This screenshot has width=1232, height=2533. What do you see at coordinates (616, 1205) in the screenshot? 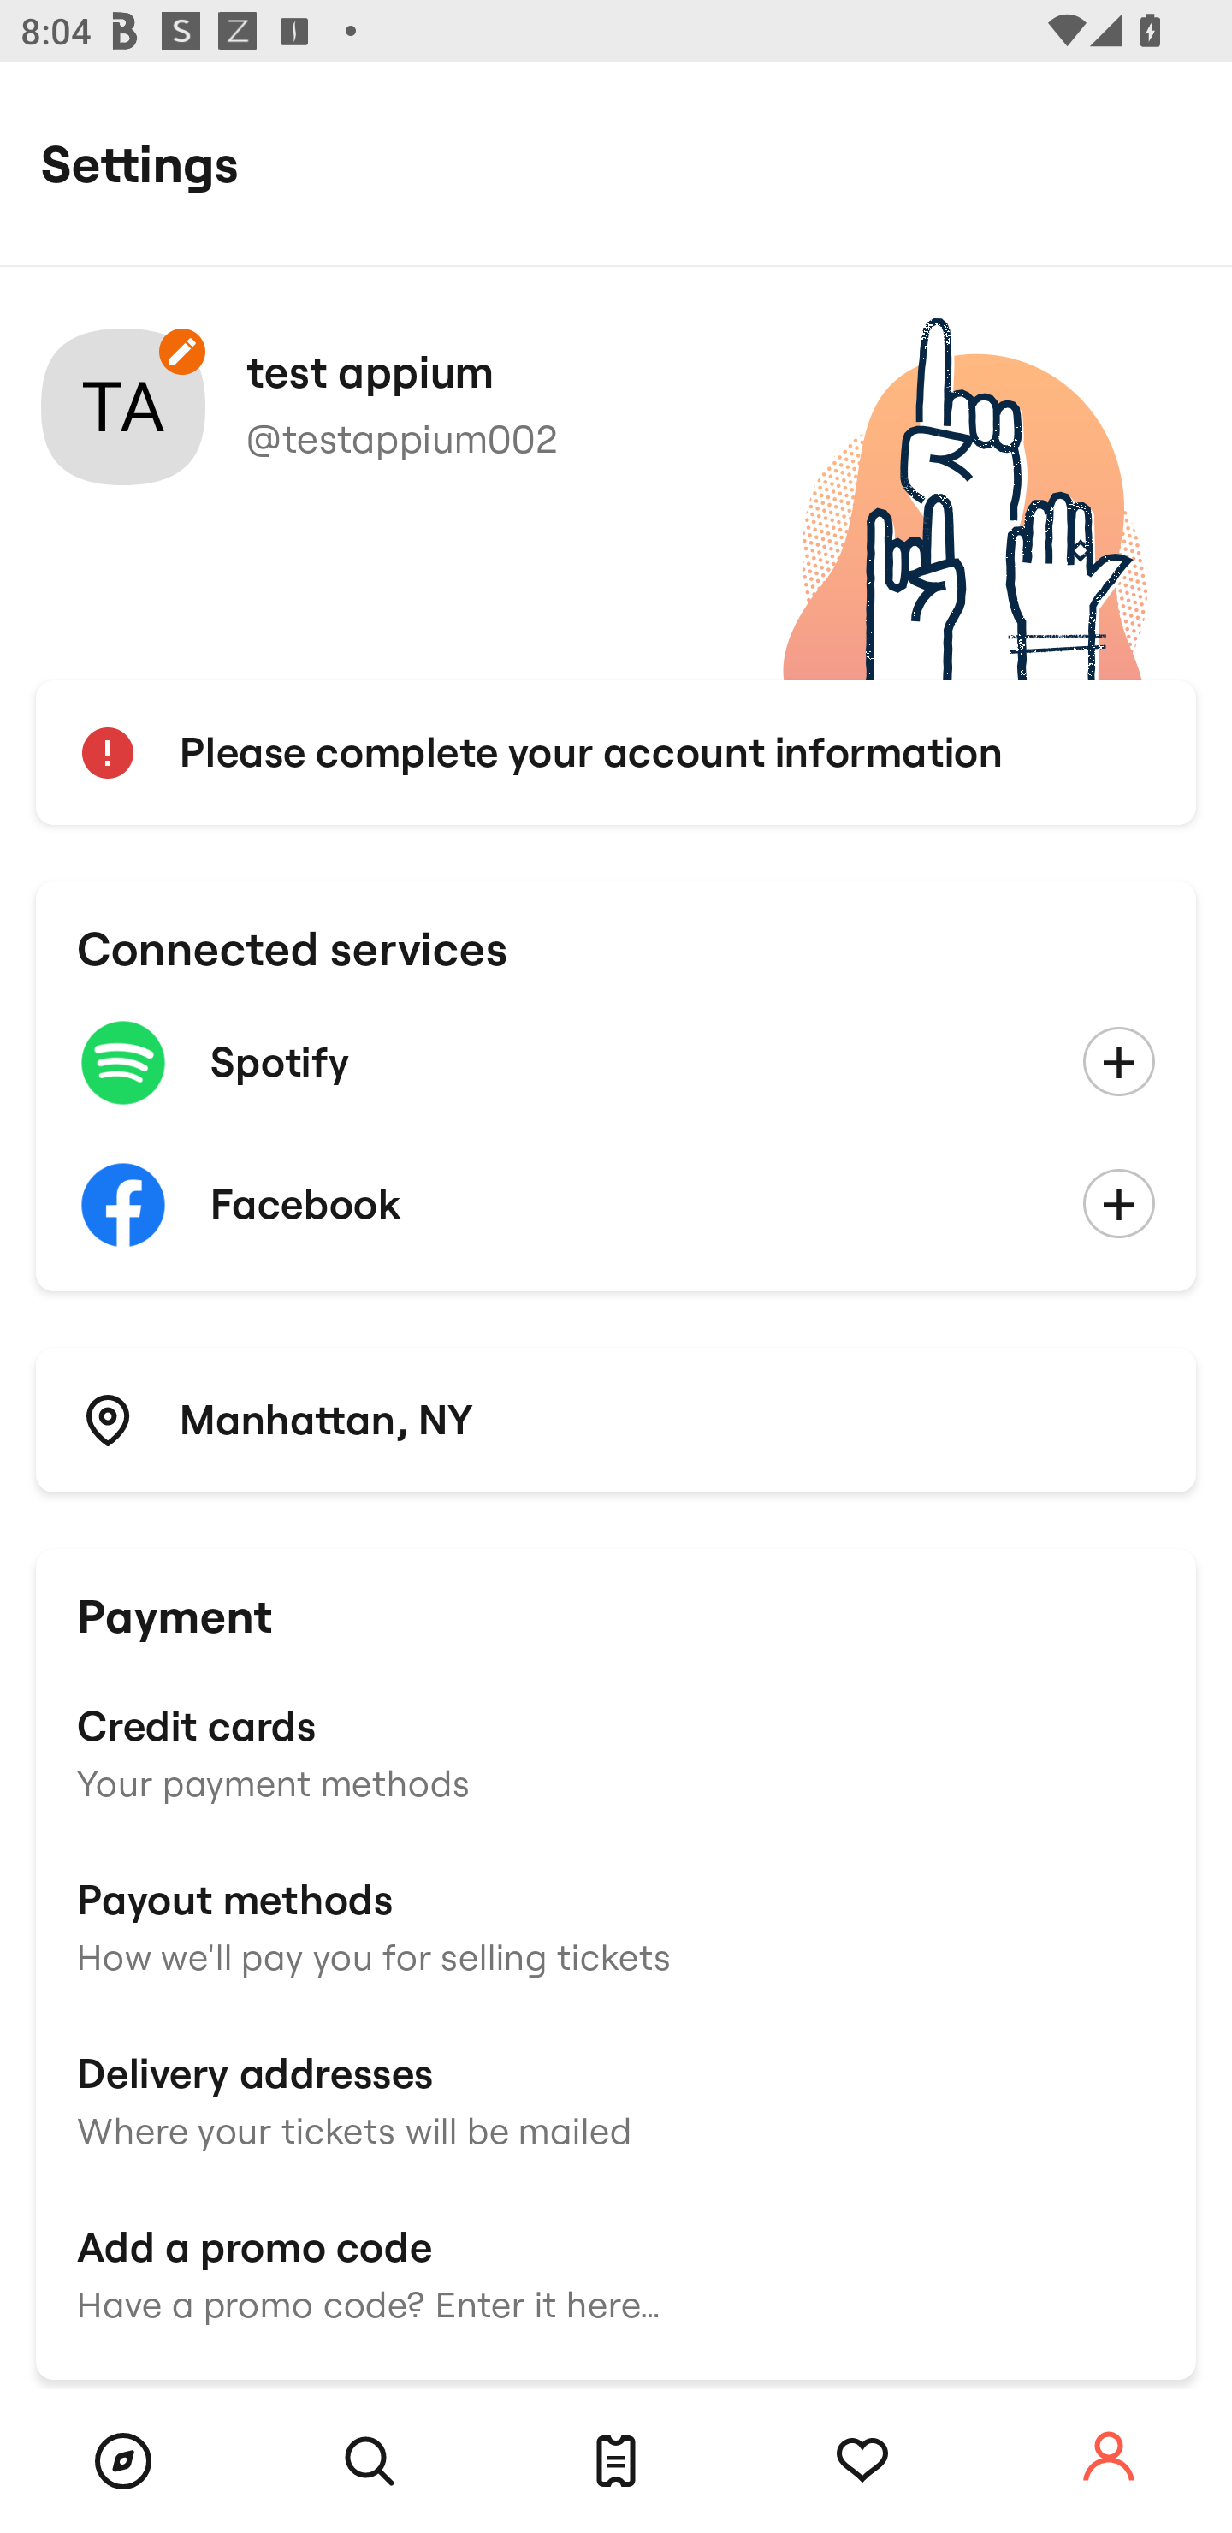
I see `Facebook` at bounding box center [616, 1205].